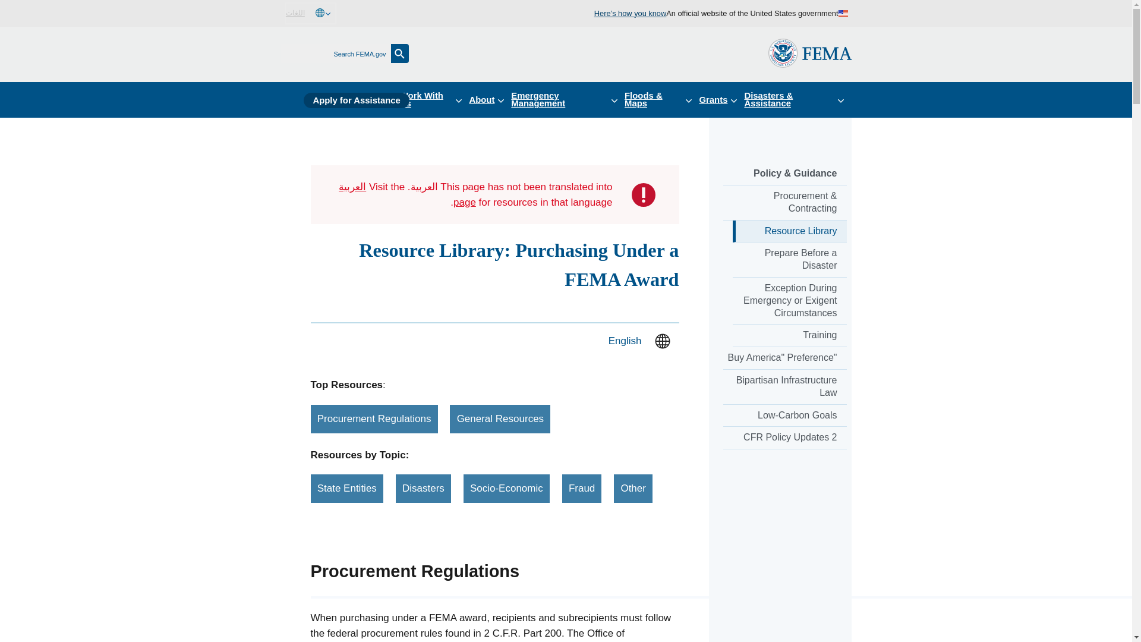 Image resolution: width=1141 pixels, height=642 pixels. I want to click on Prepare Before a Disaster, so click(789, 260).